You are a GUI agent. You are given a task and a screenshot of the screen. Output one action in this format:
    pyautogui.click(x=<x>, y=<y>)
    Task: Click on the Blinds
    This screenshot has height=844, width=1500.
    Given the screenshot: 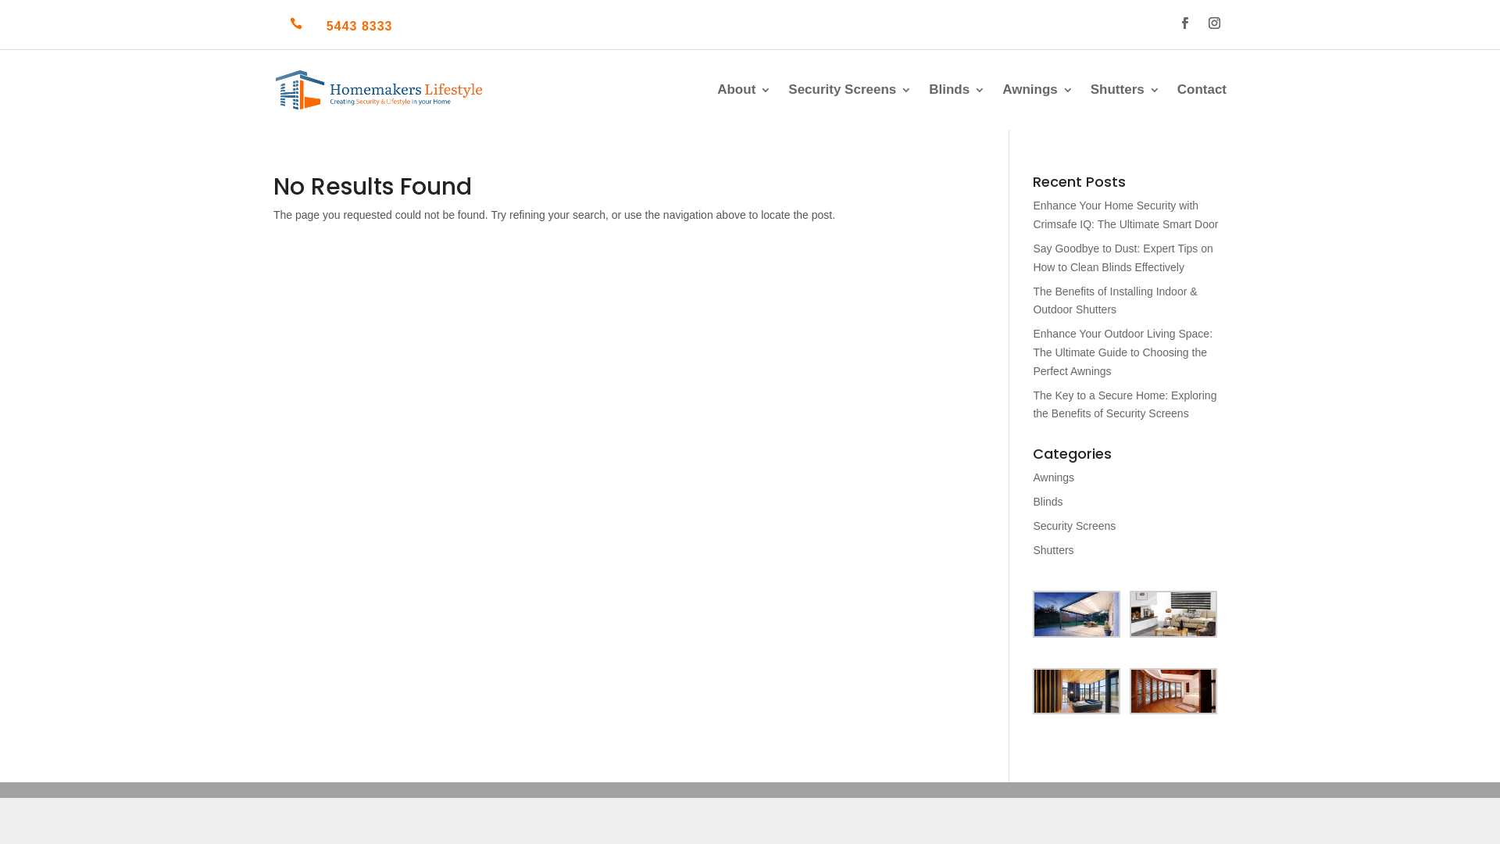 What is the action you would take?
    pyautogui.click(x=1048, y=502)
    